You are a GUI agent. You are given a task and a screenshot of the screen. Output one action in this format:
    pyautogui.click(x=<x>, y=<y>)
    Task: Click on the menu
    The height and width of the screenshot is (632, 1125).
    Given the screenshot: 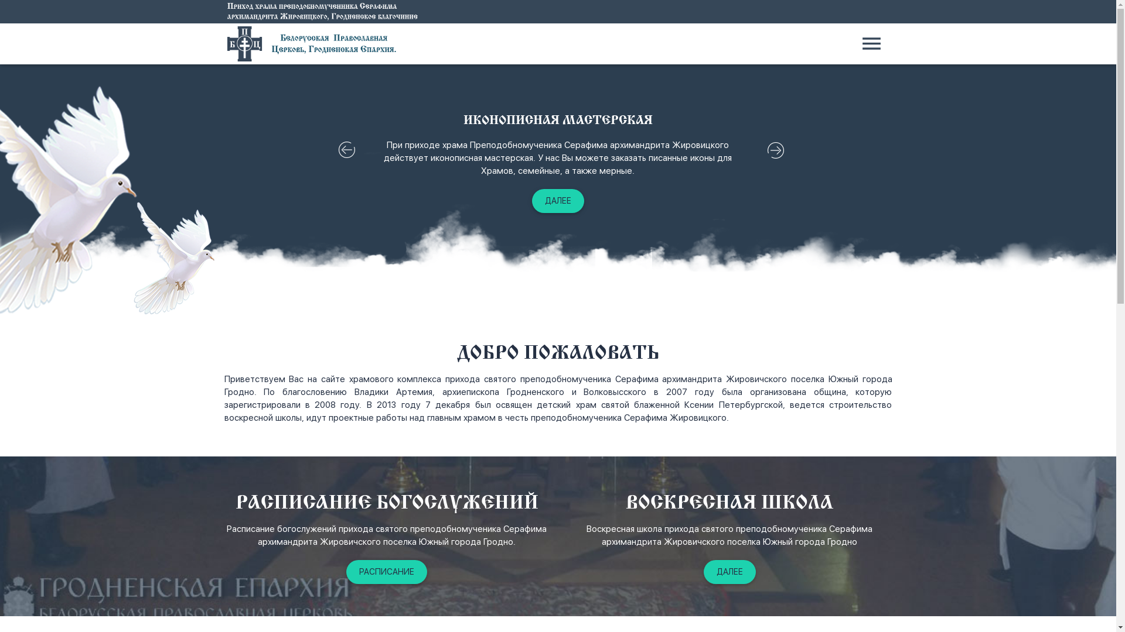 What is the action you would take?
    pyautogui.click(x=872, y=44)
    